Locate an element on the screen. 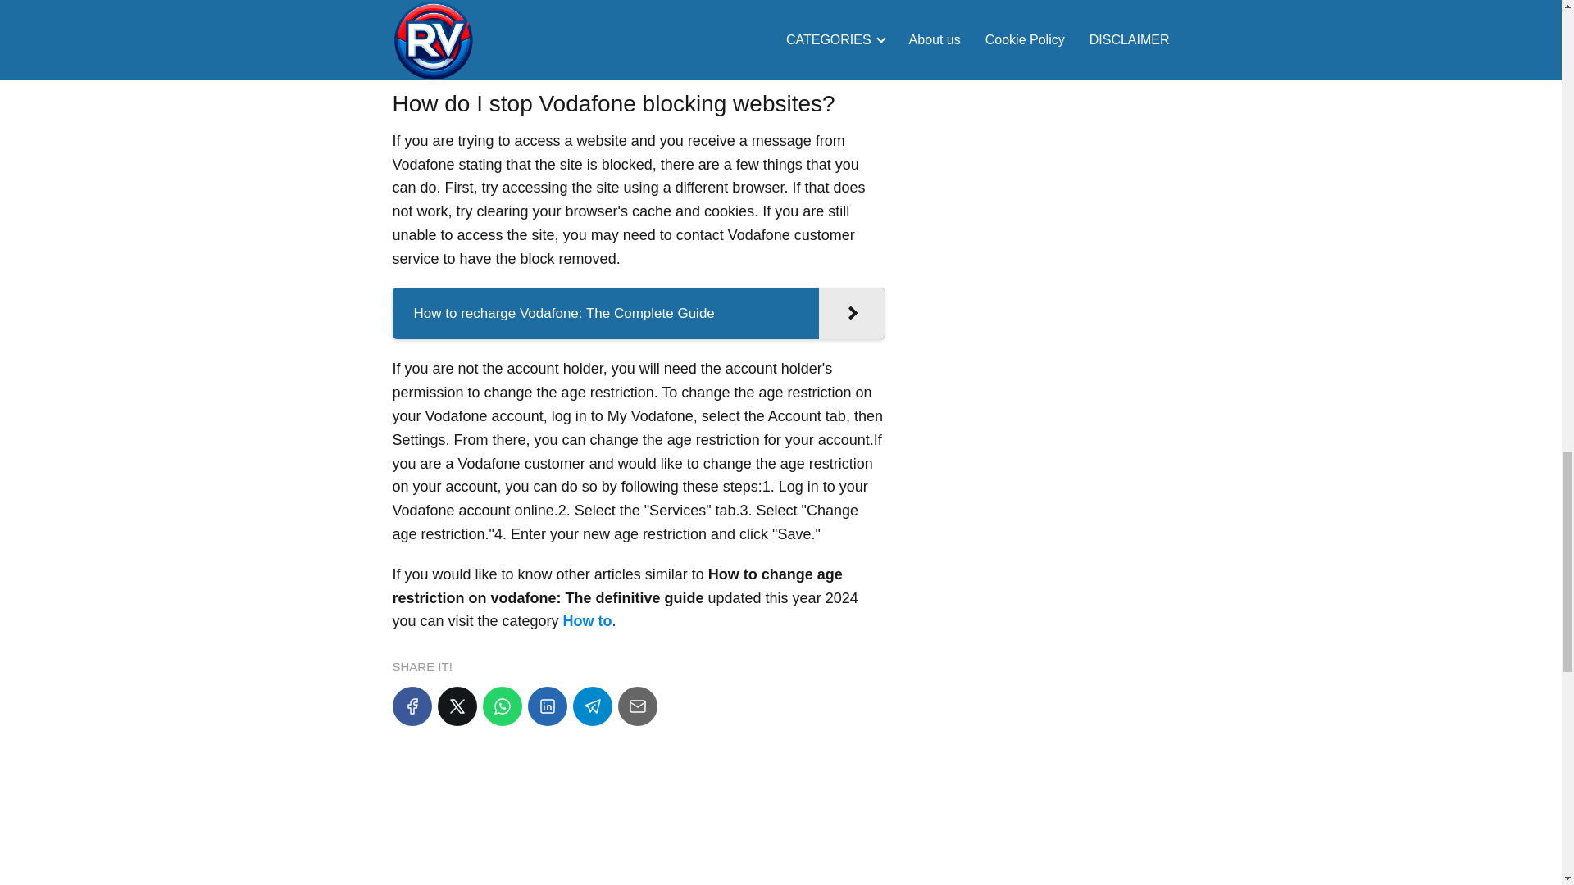 Image resolution: width=1574 pixels, height=885 pixels. WhatsApp is located at coordinates (501, 706).